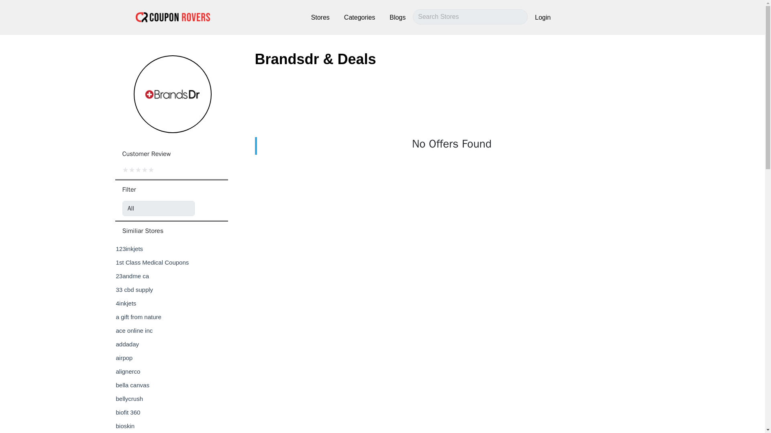  What do you see at coordinates (134, 330) in the screenshot?
I see `ace online inc` at bounding box center [134, 330].